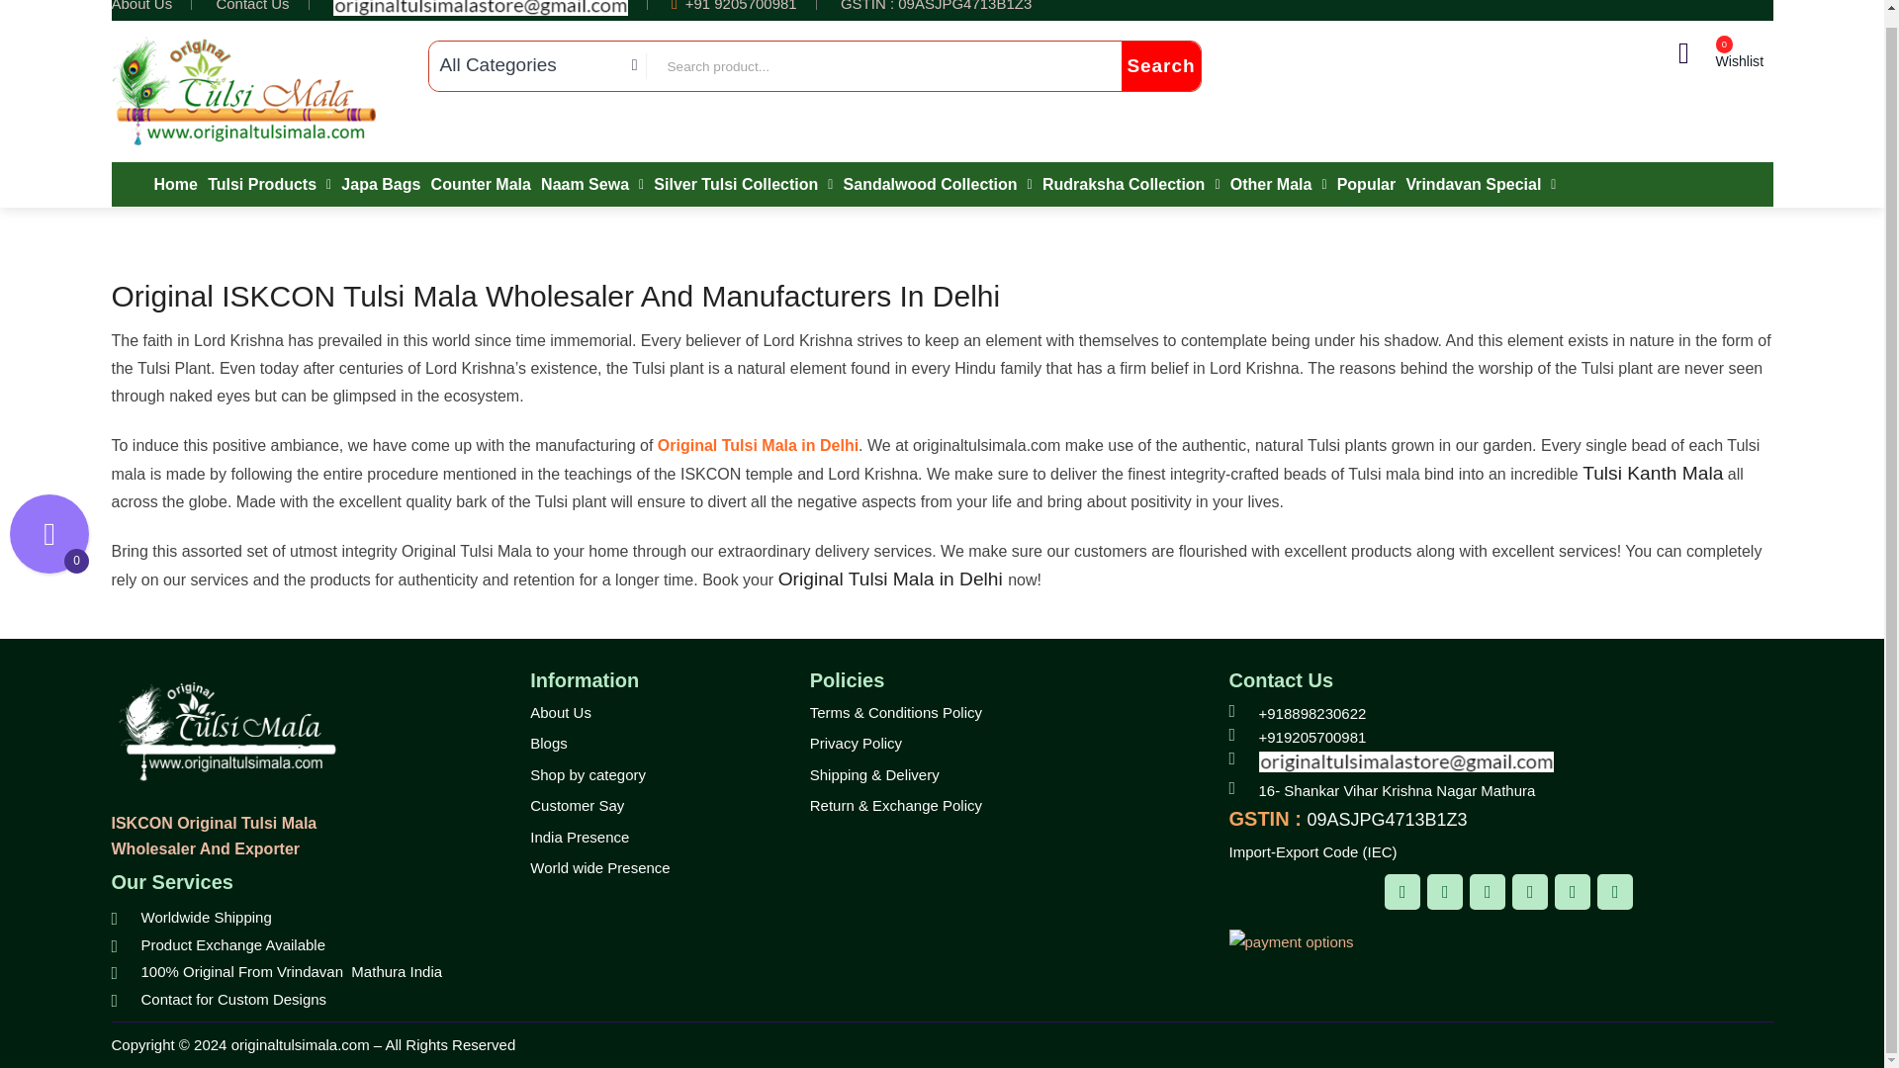 The image size is (1899, 1068). Describe the element at coordinates (1444, 892) in the screenshot. I see `Twitter` at that location.